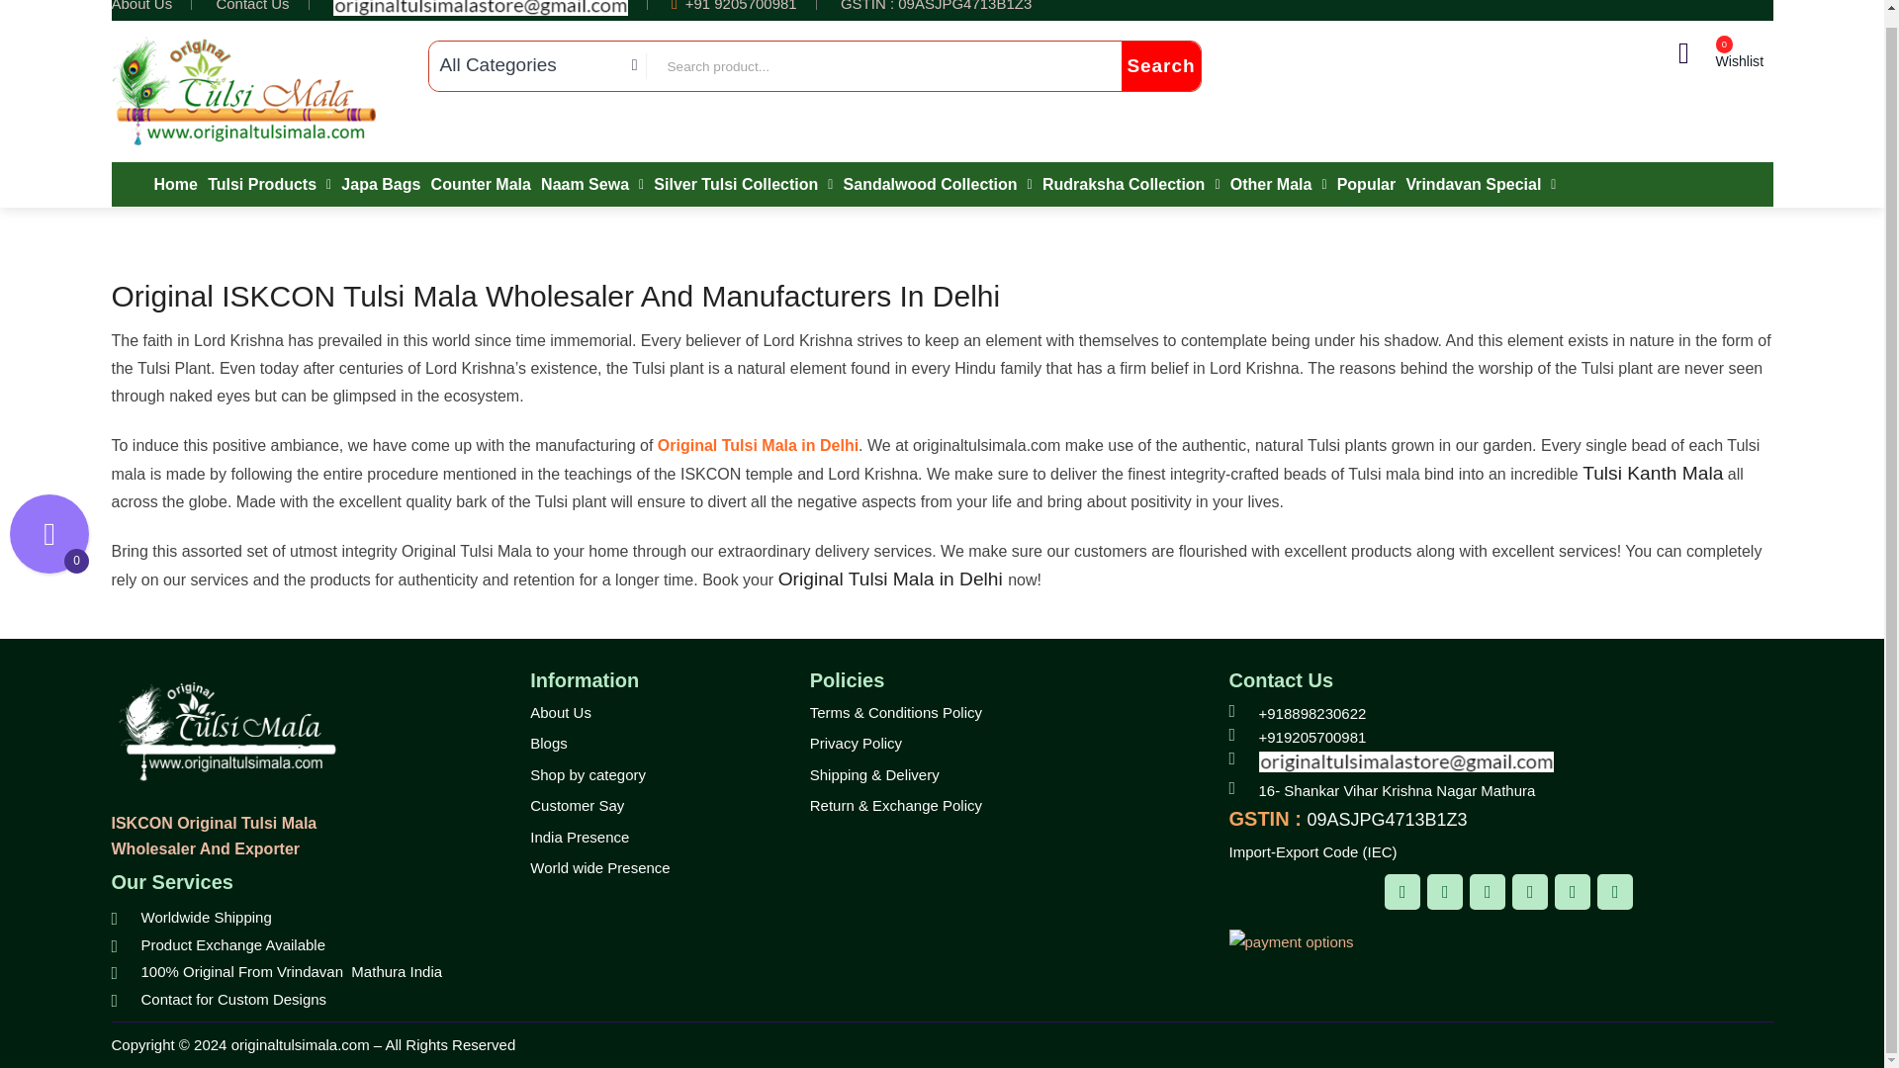 The image size is (1899, 1068). Describe the element at coordinates (1444, 892) in the screenshot. I see `Twitter` at that location.